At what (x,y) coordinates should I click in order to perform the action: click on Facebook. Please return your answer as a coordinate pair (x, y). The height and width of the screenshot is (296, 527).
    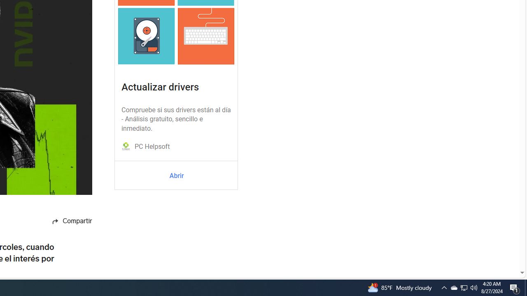
    Looking at the image, I should click on (63, 234).